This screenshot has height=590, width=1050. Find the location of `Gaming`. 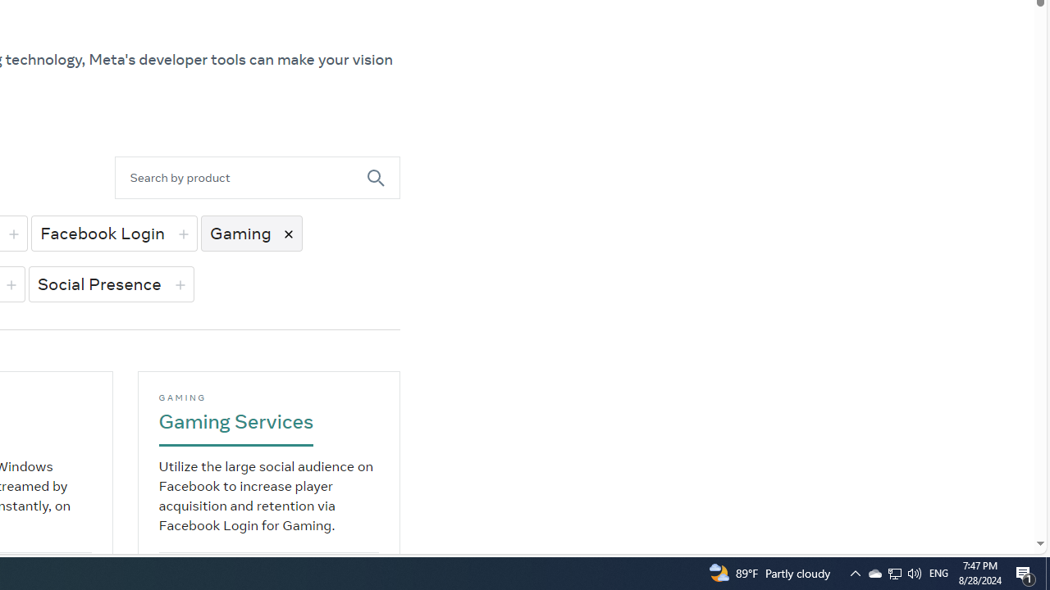

Gaming is located at coordinates (251, 233).